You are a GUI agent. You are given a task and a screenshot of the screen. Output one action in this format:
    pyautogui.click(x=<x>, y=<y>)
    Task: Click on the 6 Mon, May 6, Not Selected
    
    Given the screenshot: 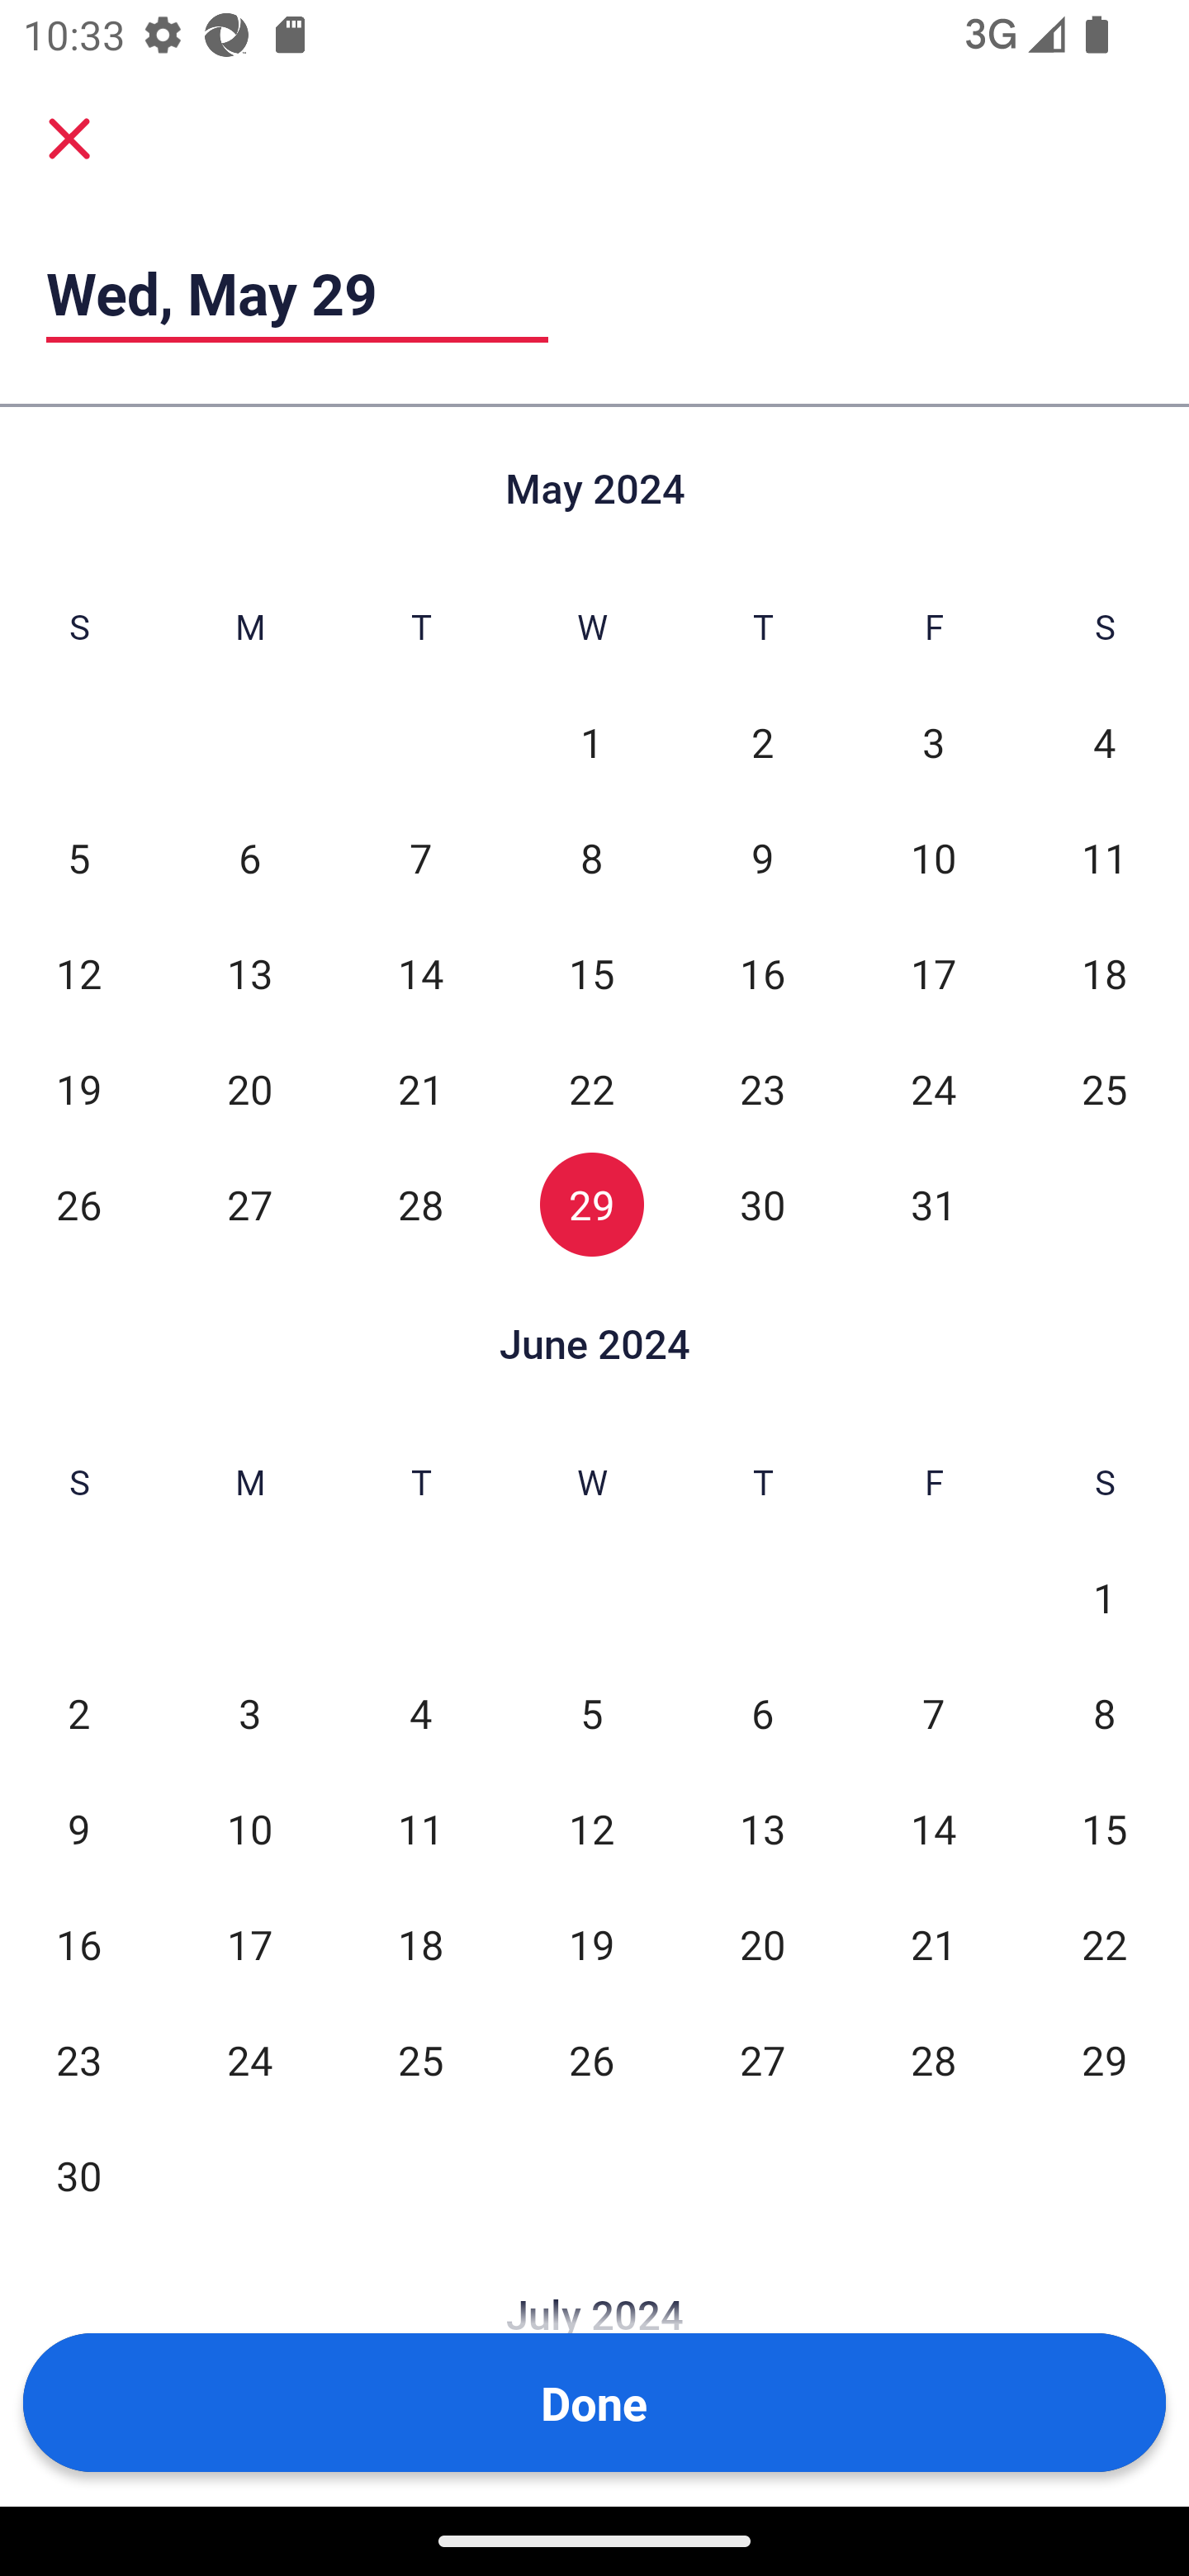 What is the action you would take?
    pyautogui.click(x=249, y=857)
    